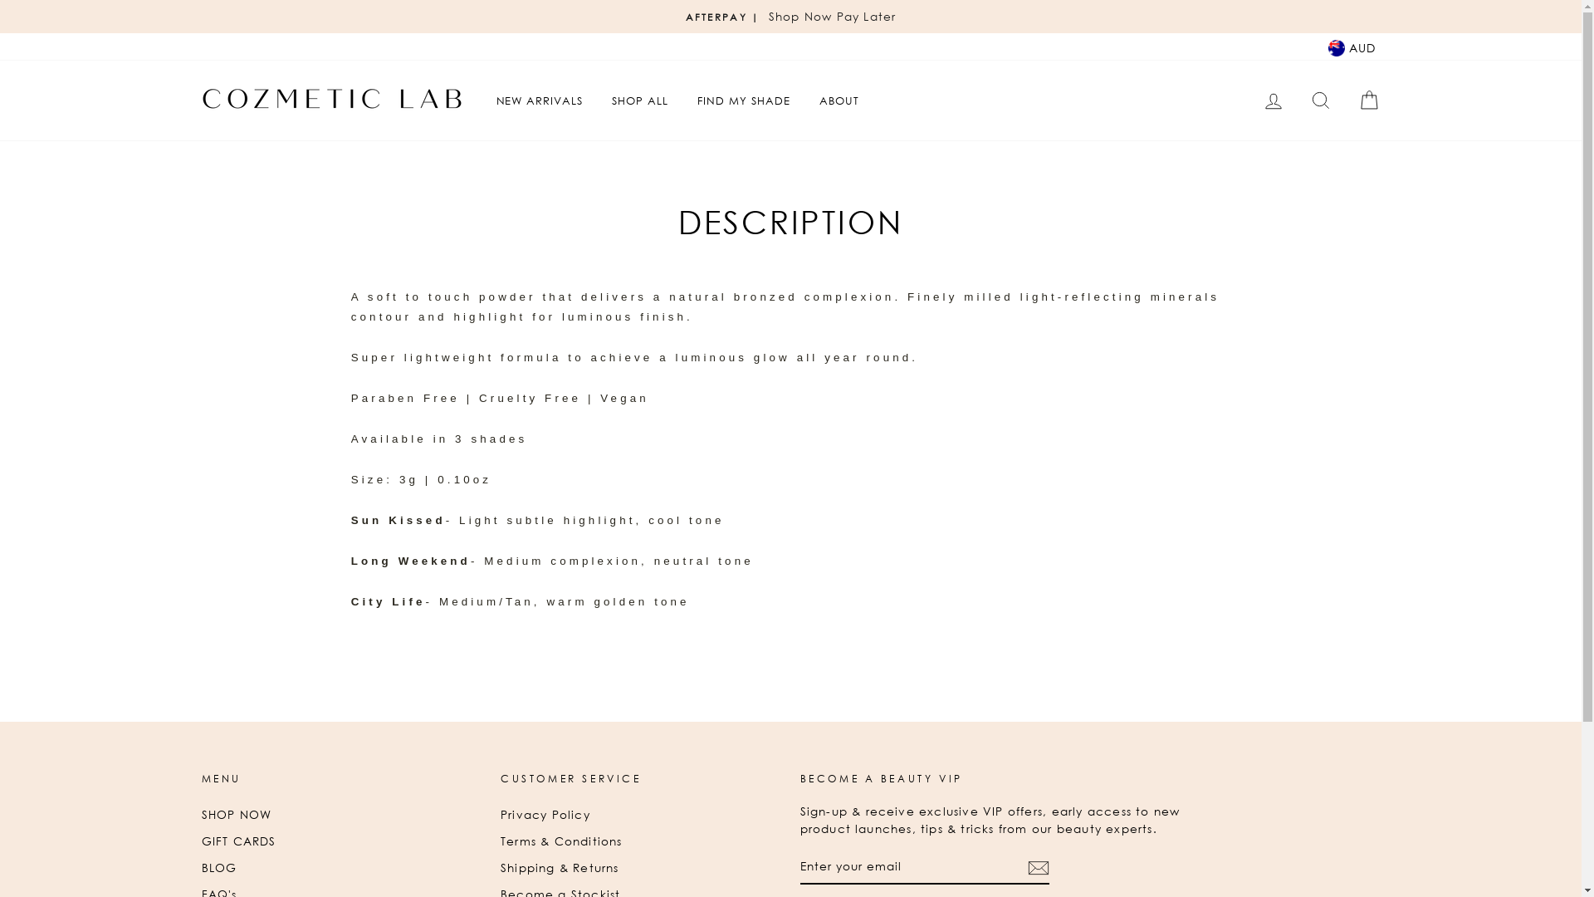 The image size is (1594, 897). What do you see at coordinates (640, 100) in the screenshot?
I see `SHOP ALL` at bounding box center [640, 100].